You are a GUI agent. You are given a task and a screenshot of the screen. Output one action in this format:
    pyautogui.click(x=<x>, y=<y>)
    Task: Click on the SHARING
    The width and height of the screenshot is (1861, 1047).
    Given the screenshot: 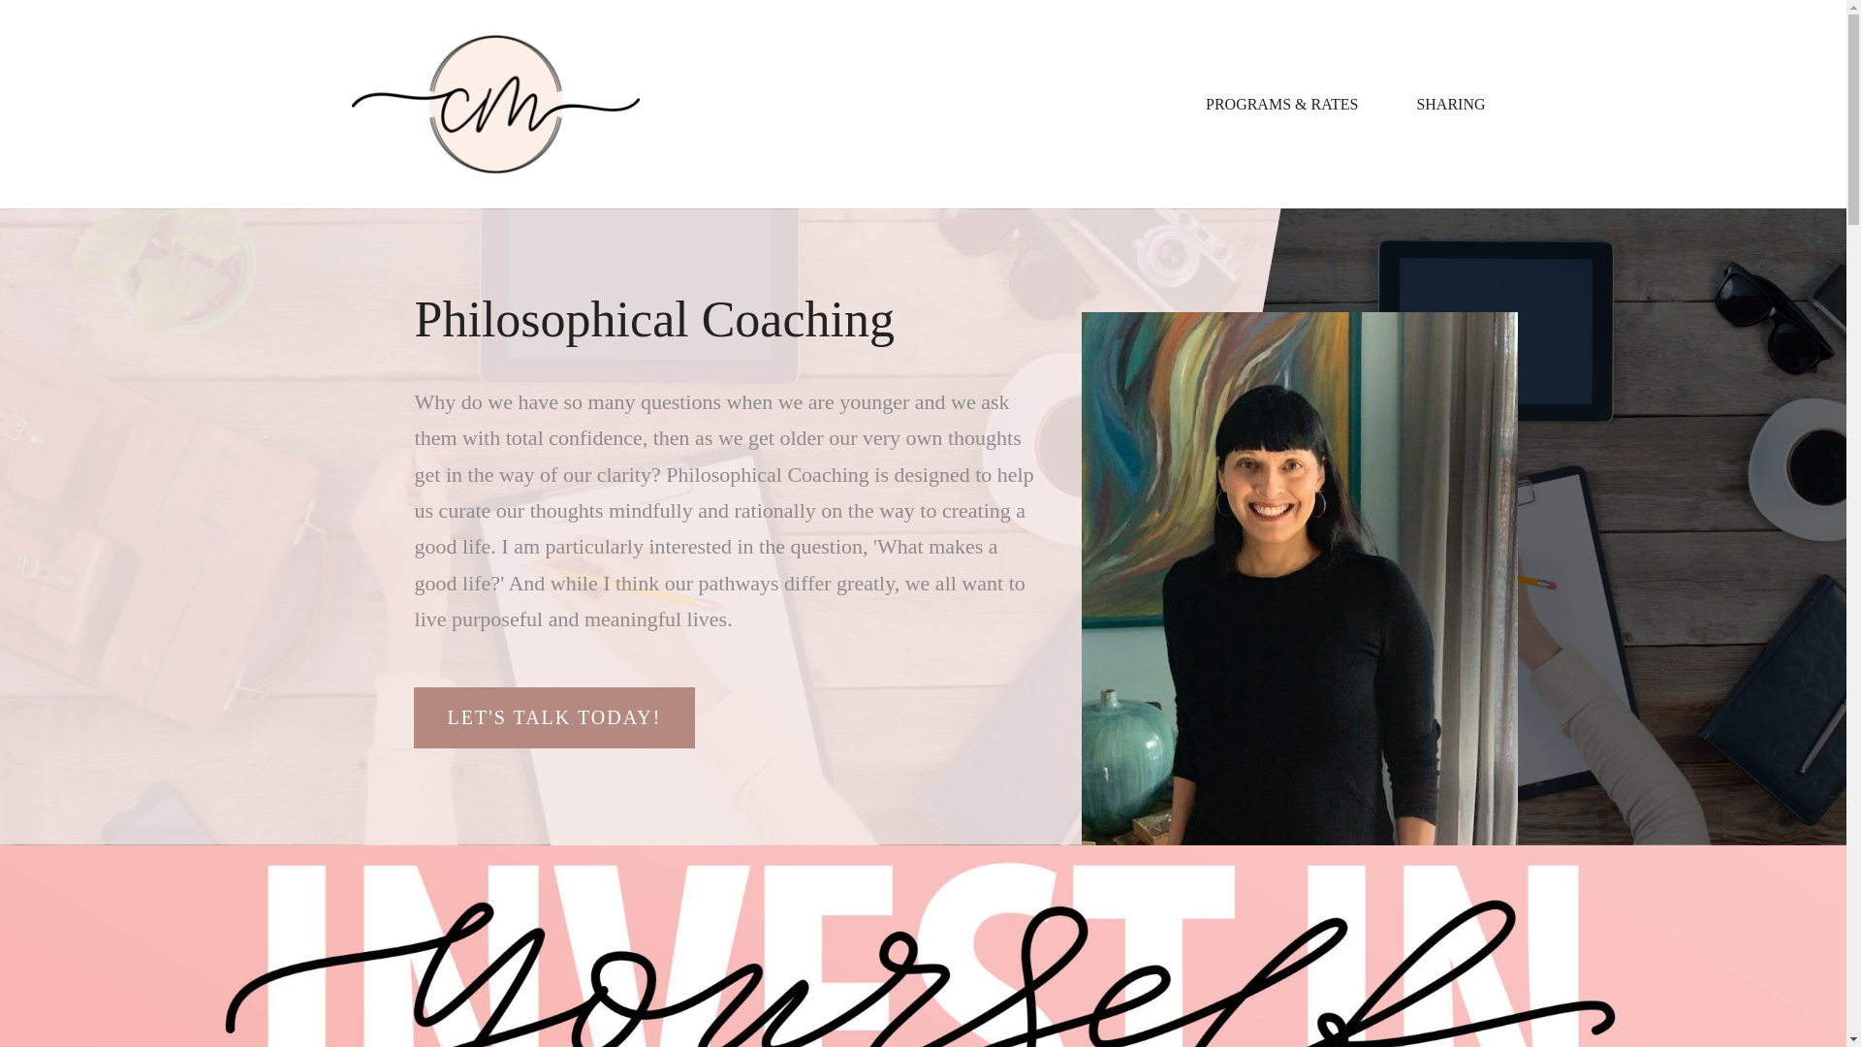 What is the action you would take?
    pyautogui.click(x=1450, y=105)
    